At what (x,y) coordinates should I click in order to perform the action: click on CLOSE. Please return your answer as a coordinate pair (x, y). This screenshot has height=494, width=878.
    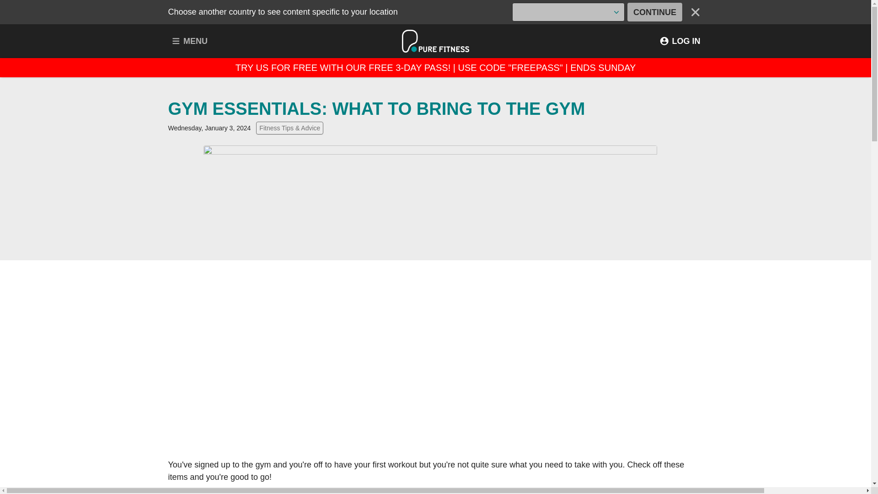
    Looking at the image, I should click on (695, 12).